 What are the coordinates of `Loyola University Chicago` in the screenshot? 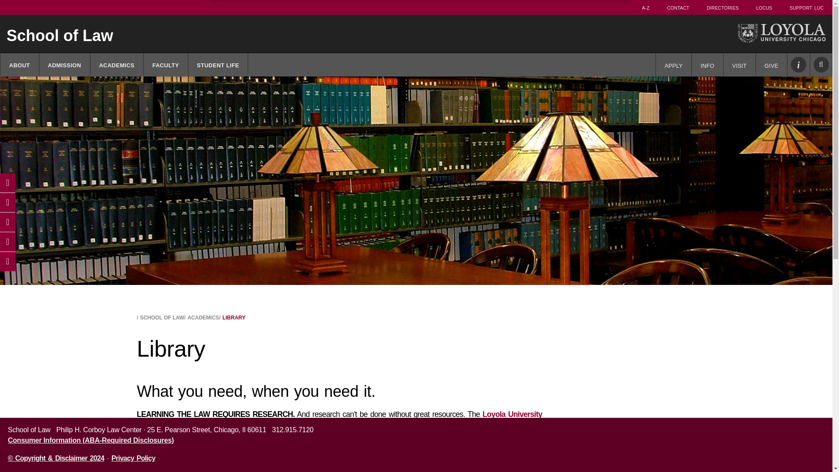 It's located at (781, 33).